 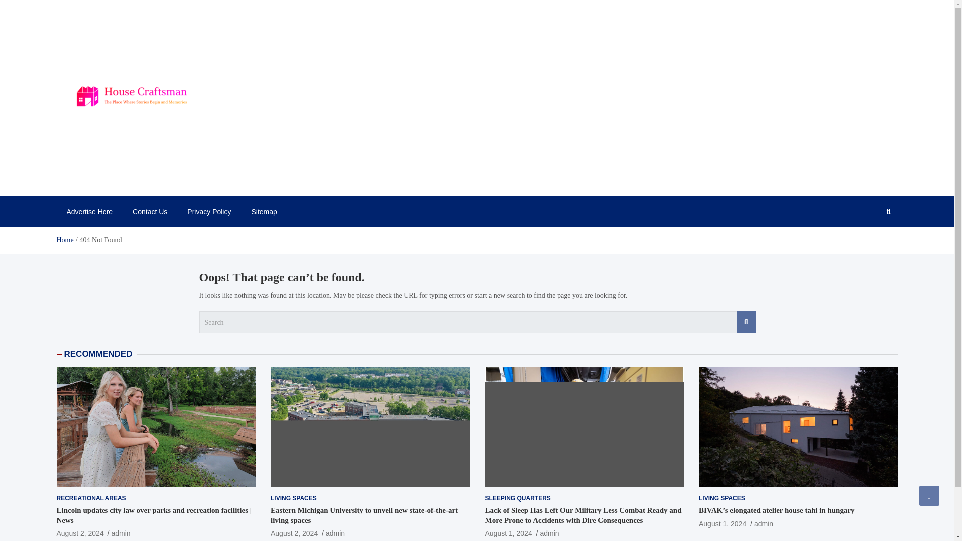 I want to click on Go to Top, so click(x=929, y=495).